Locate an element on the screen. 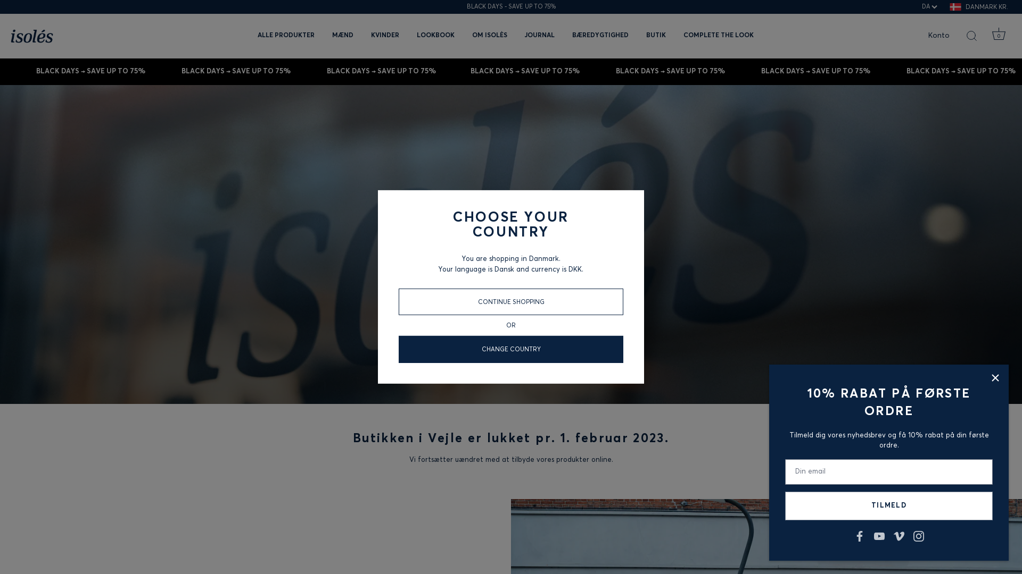 Image resolution: width=1022 pixels, height=574 pixels. DA is located at coordinates (933, 7).